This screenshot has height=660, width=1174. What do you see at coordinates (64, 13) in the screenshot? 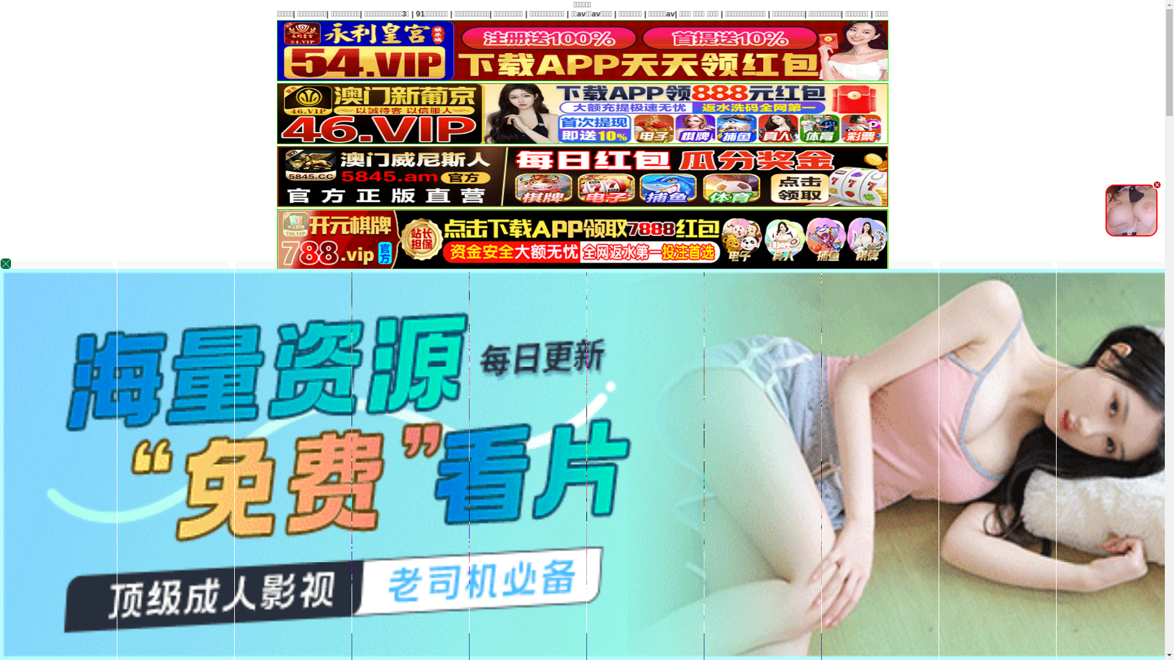
I see `|` at bounding box center [64, 13].